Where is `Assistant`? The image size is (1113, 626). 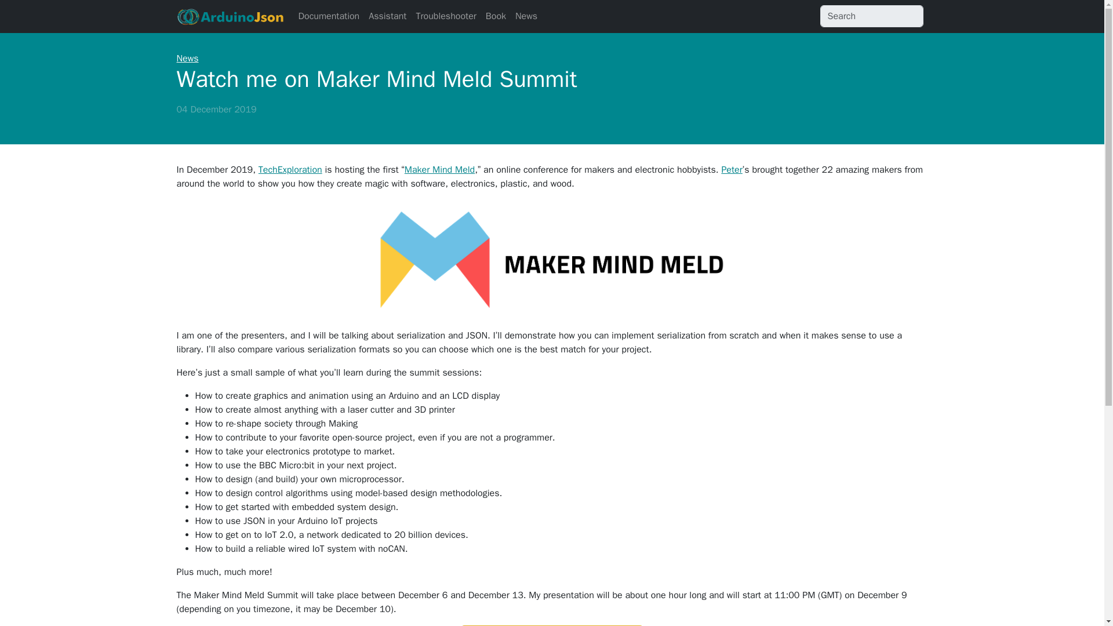 Assistant is located at coordinates (387, 16).